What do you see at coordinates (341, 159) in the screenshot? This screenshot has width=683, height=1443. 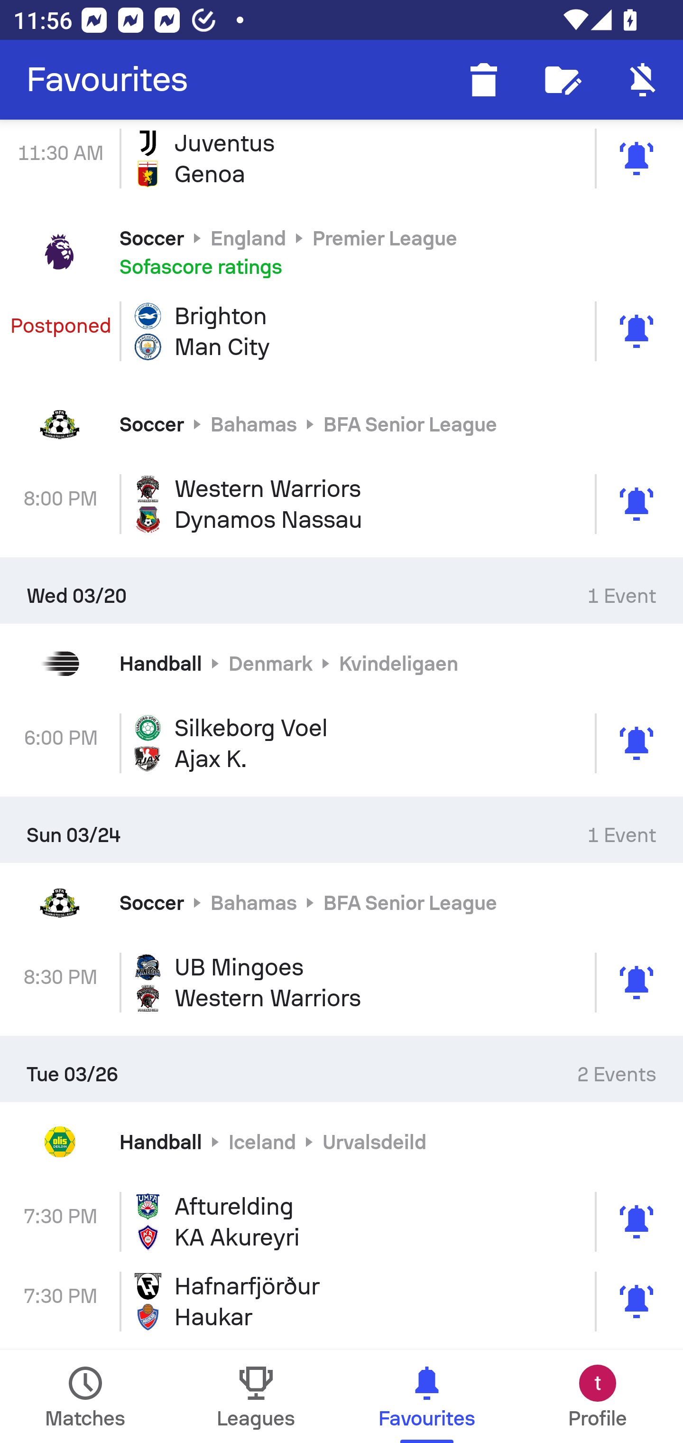 I see `11:30 AM Juventus Genoa` at bounding box center [341, 159].